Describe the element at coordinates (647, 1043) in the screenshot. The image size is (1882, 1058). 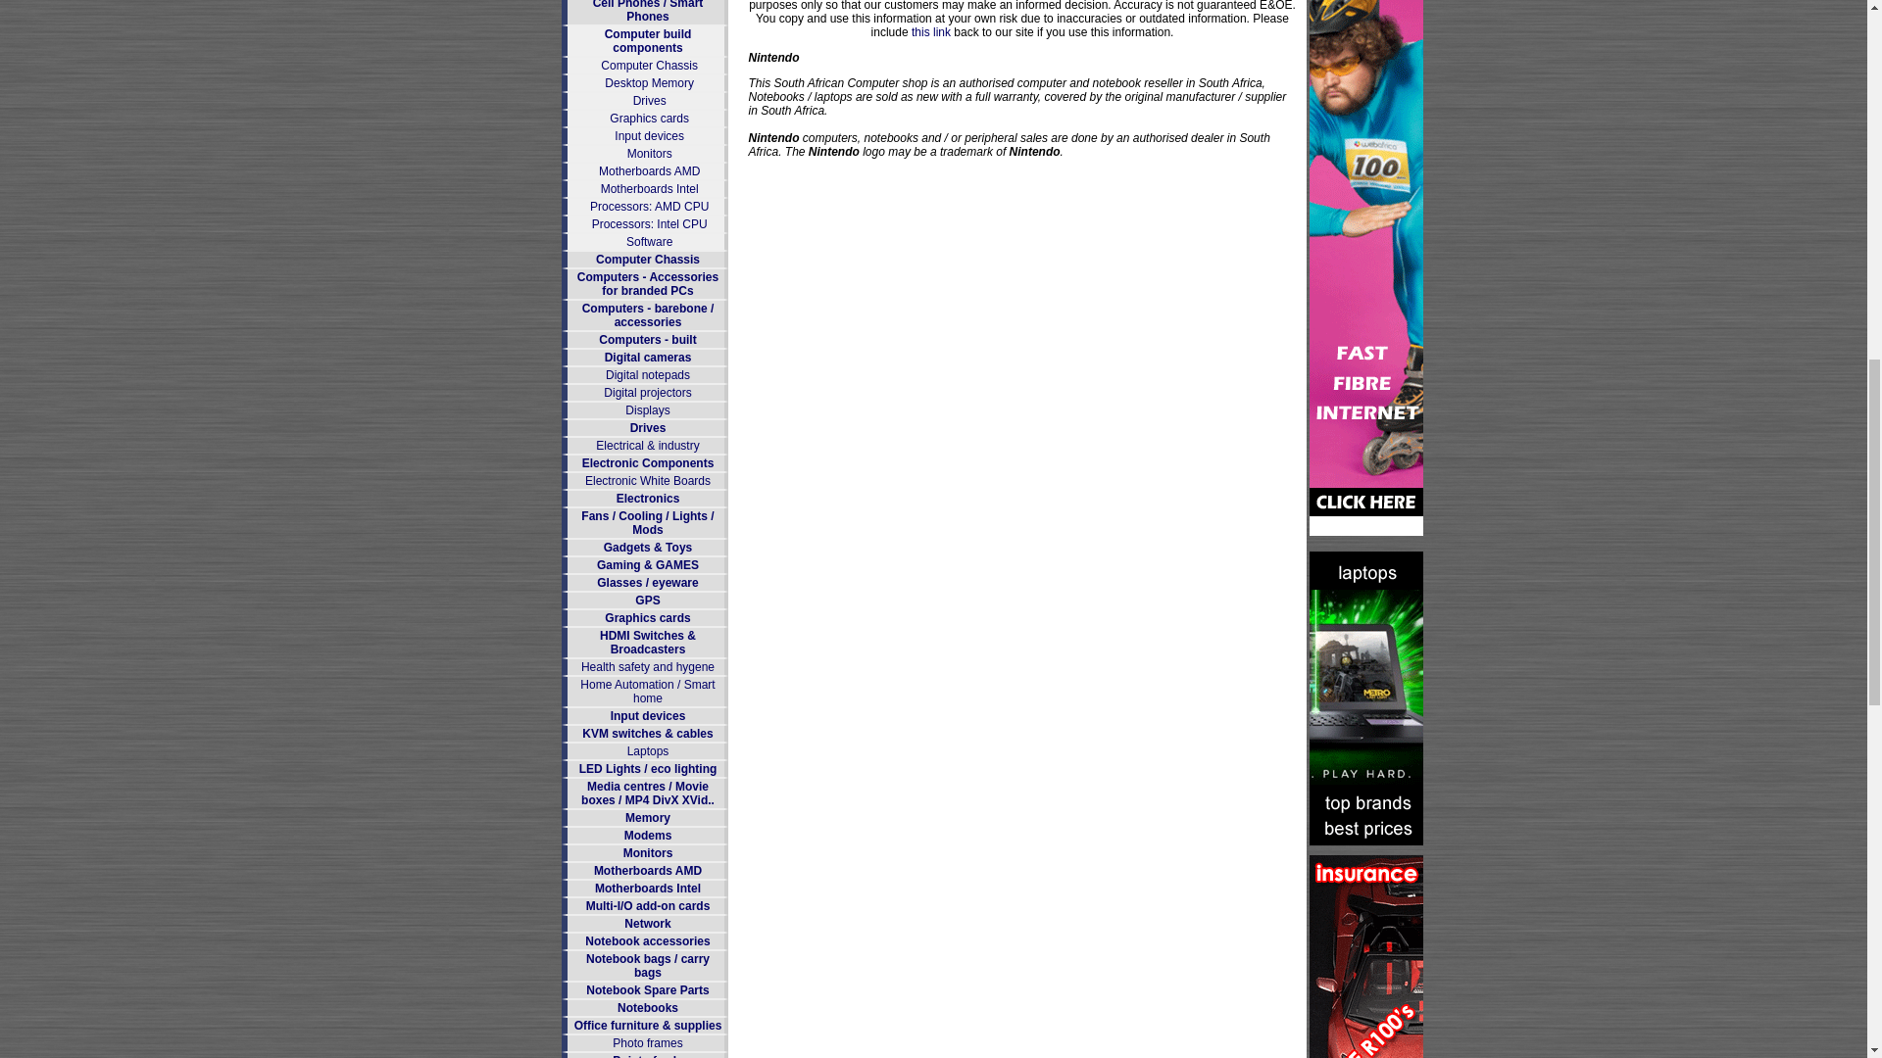
I see `Photo frames` at that location.